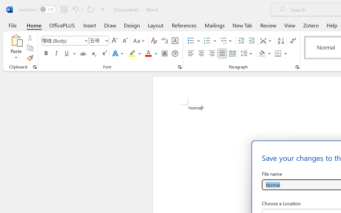 The image size is (341, 213). Describe the element at coordinates (96, 40) in the screenshot. I see `Font Size` at that location.